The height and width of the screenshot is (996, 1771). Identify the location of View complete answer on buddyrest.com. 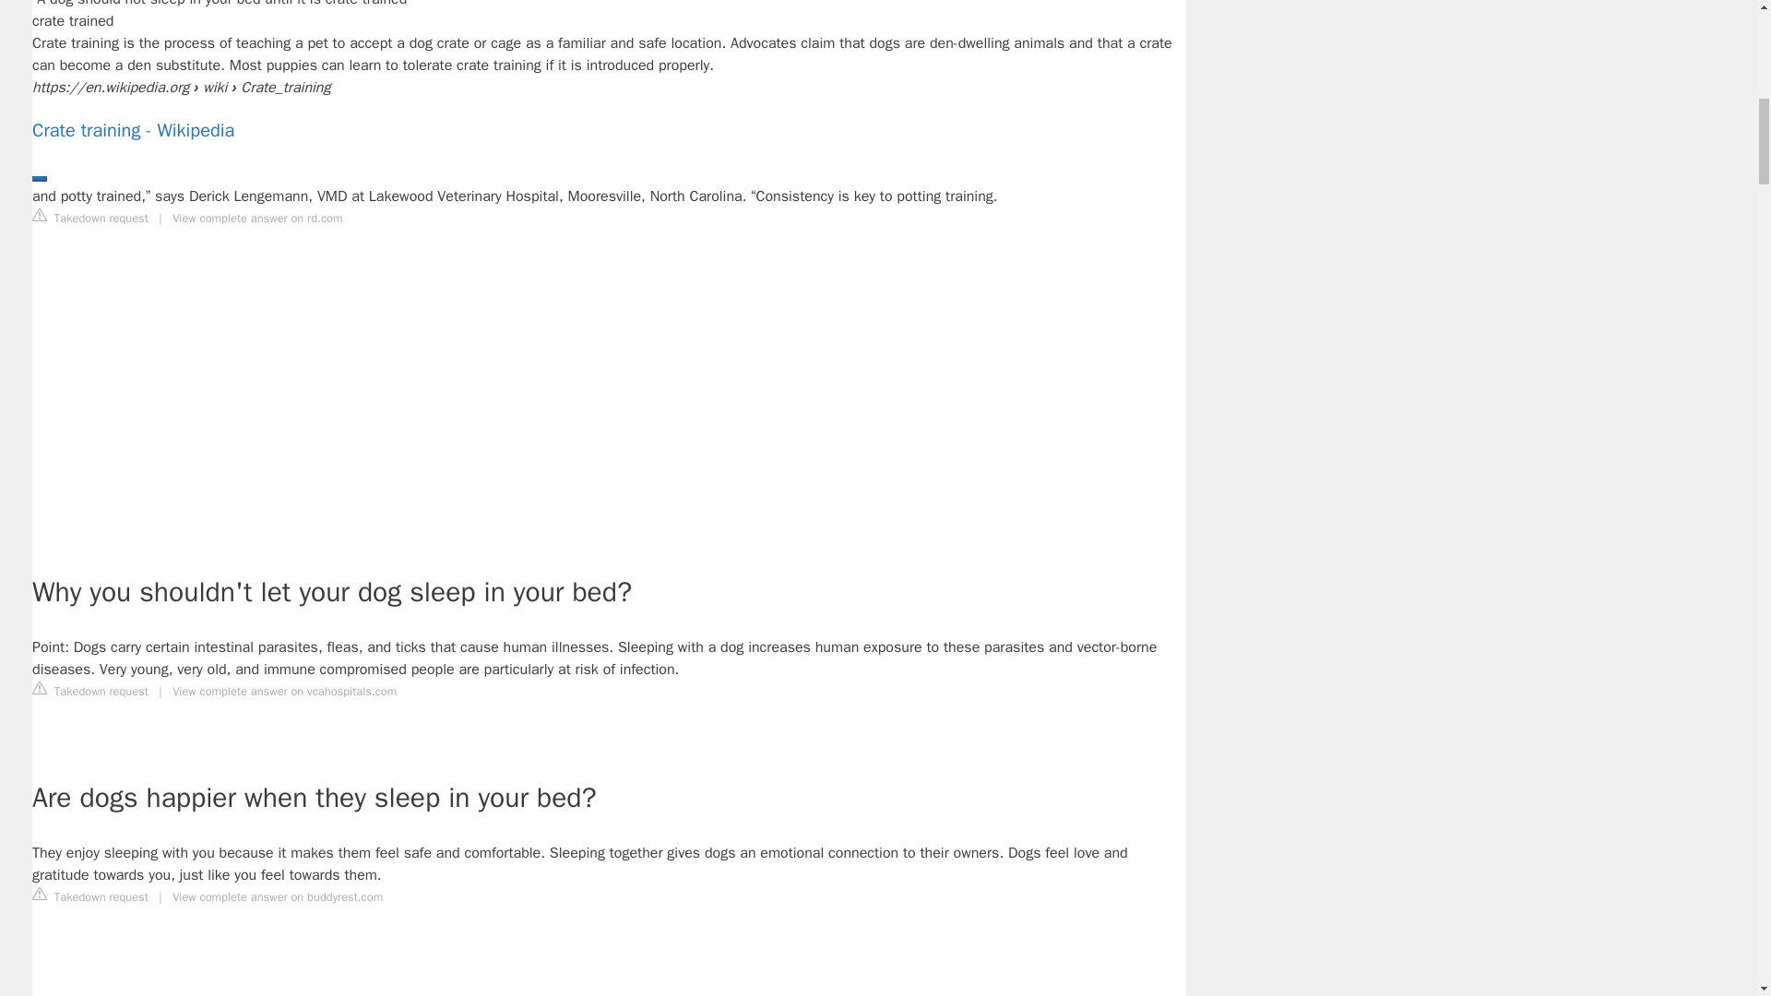
(277, 896).